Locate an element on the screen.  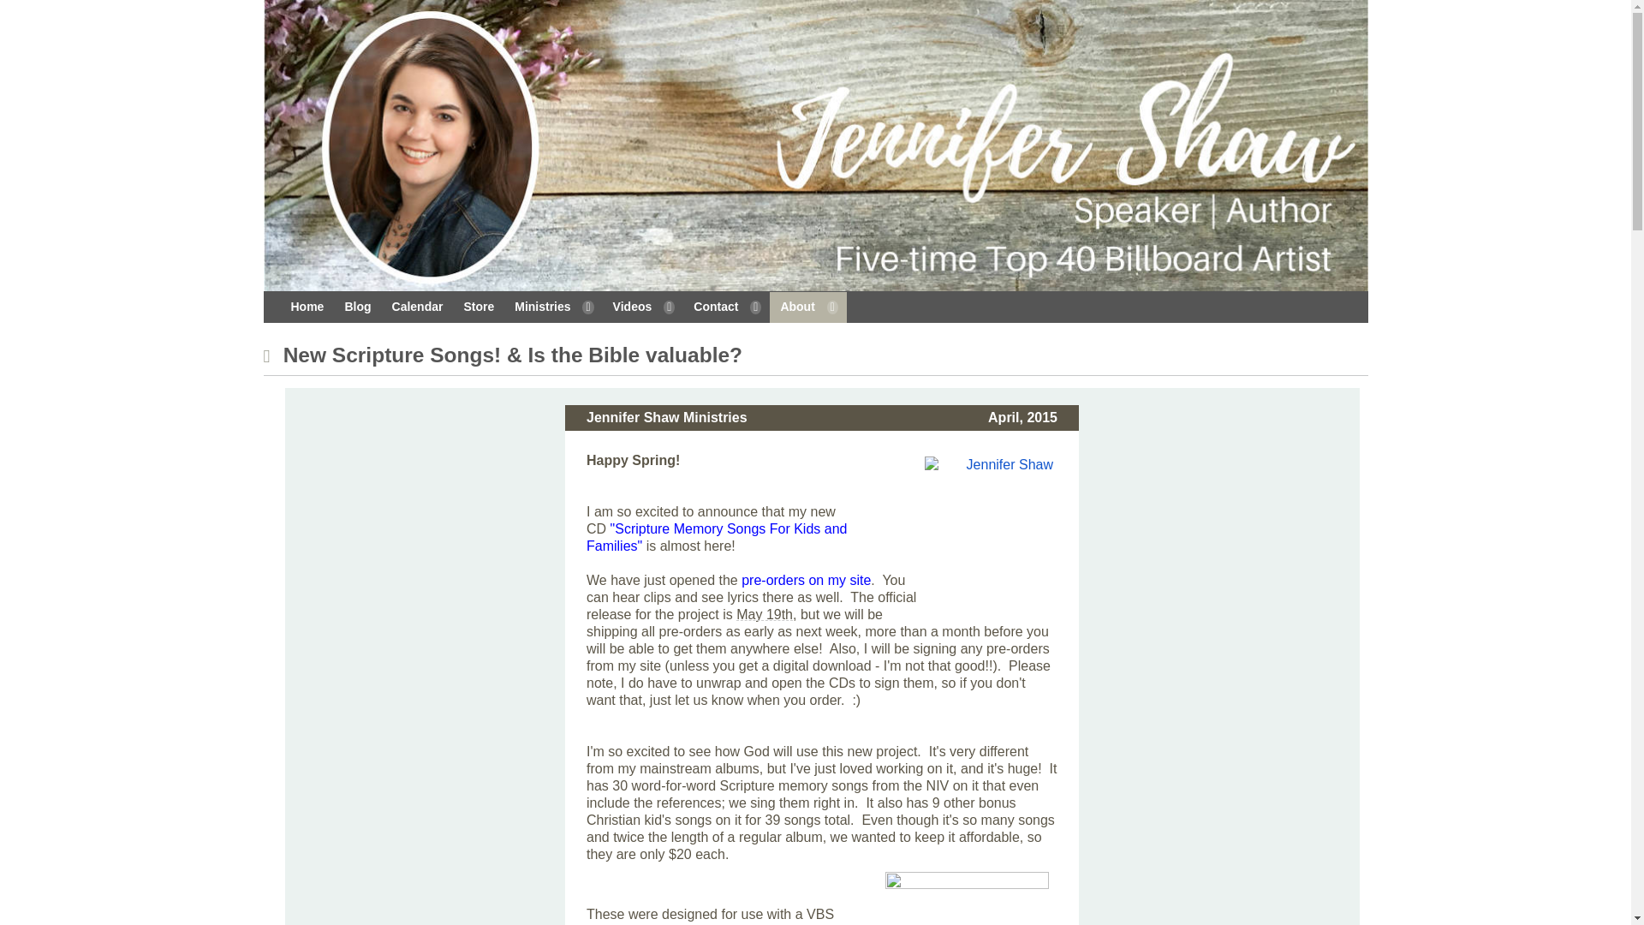
About is located at coordinates (807, 307).